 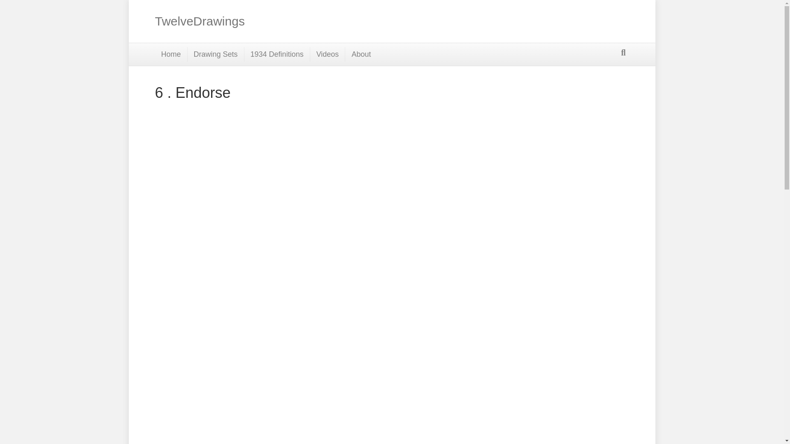 What do you see at coordinates (361, 54) in the screenshot?
I see `About` at bounding box center [361, 54].